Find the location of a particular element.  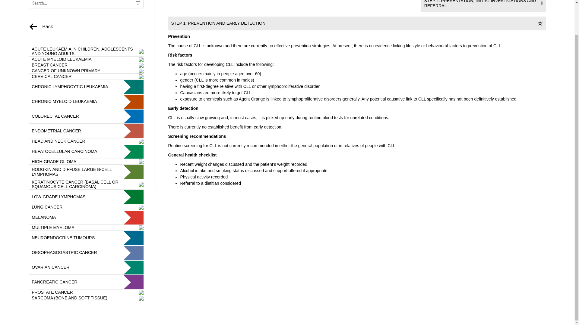

HEAD AND NECK CANCER is located at coordinates (86, 141).